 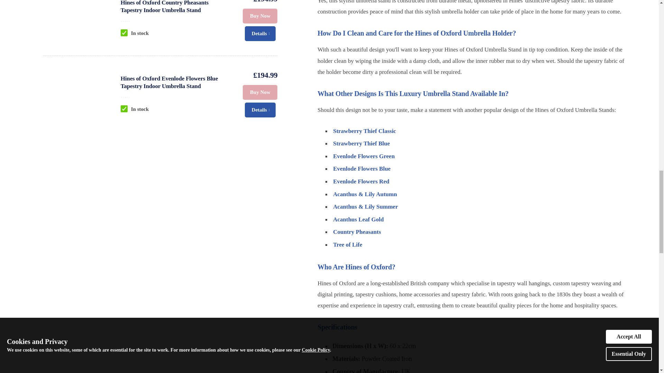 I want to click on Add to Basket, so click(x=260, y=93).